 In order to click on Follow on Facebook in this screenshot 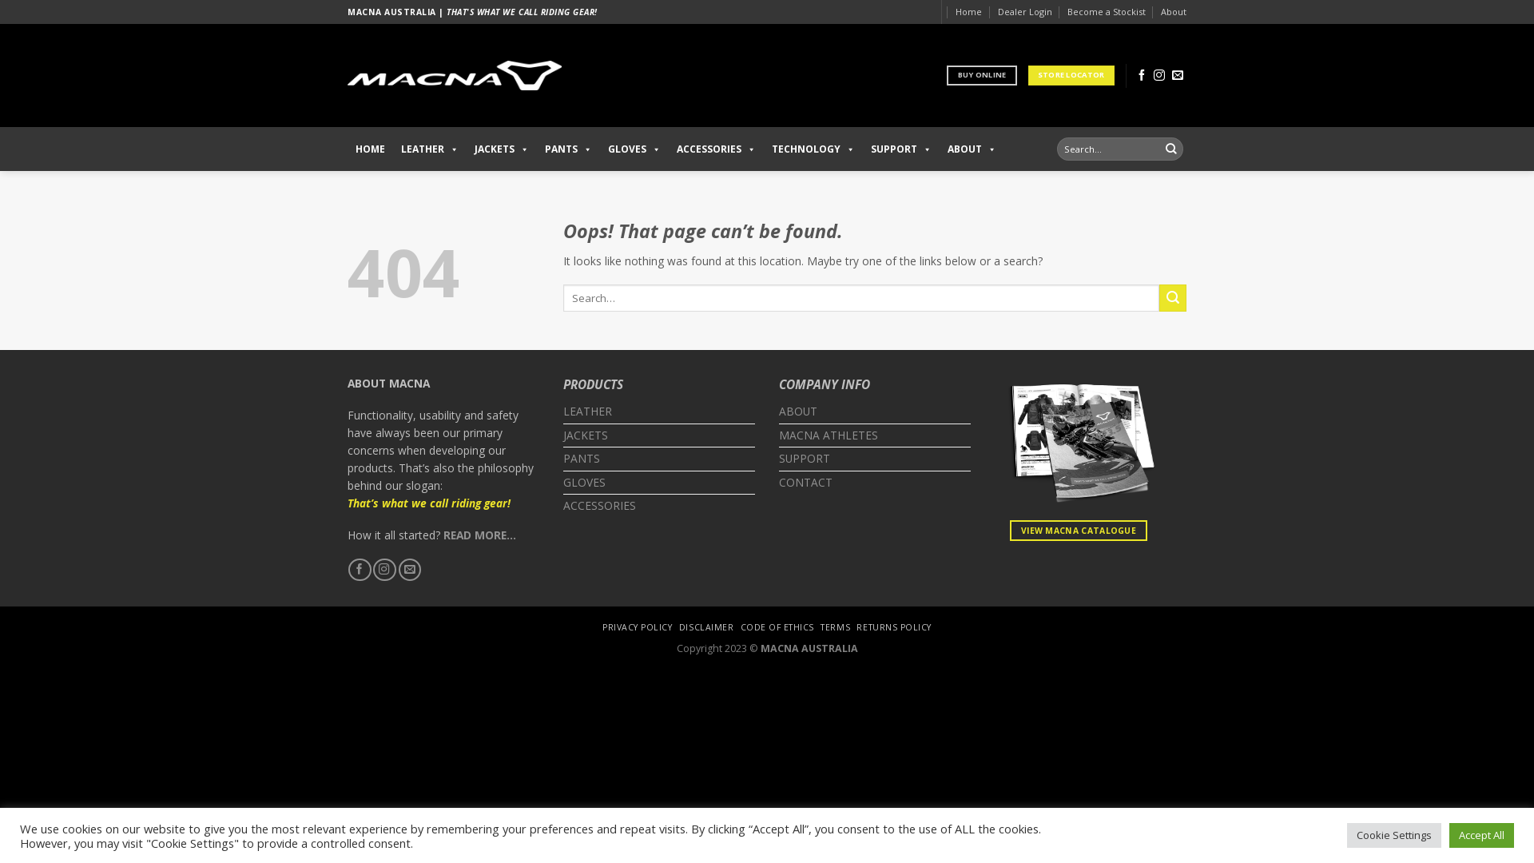, I will do `click(1142, 76)`.